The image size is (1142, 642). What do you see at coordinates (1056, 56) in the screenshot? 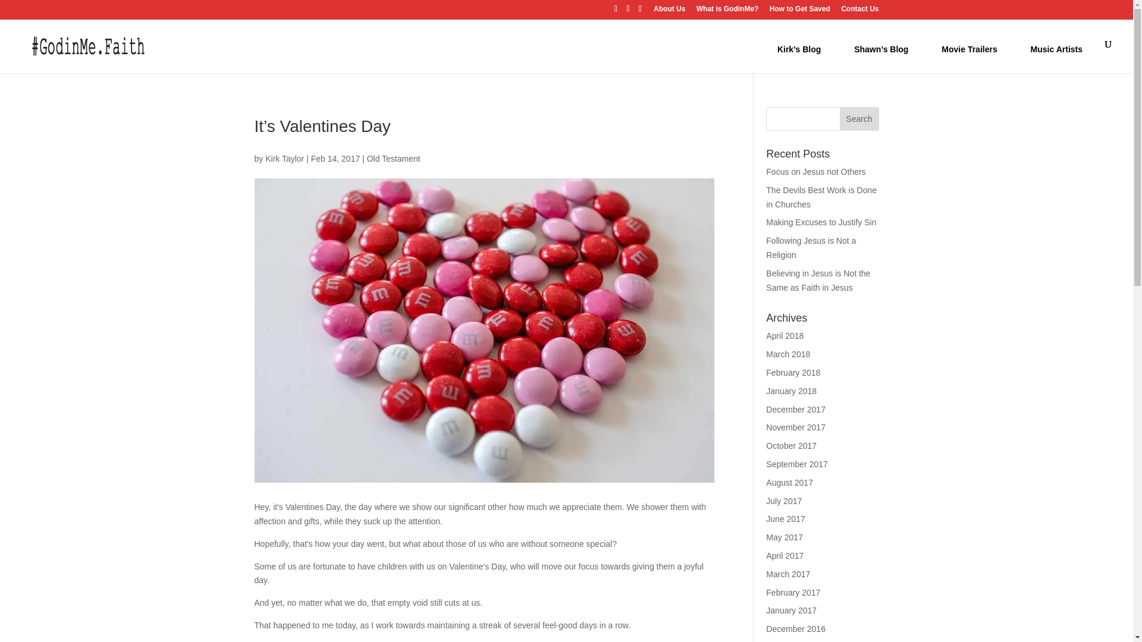
I see `Music Artists` at bounding box center [1056, 56].